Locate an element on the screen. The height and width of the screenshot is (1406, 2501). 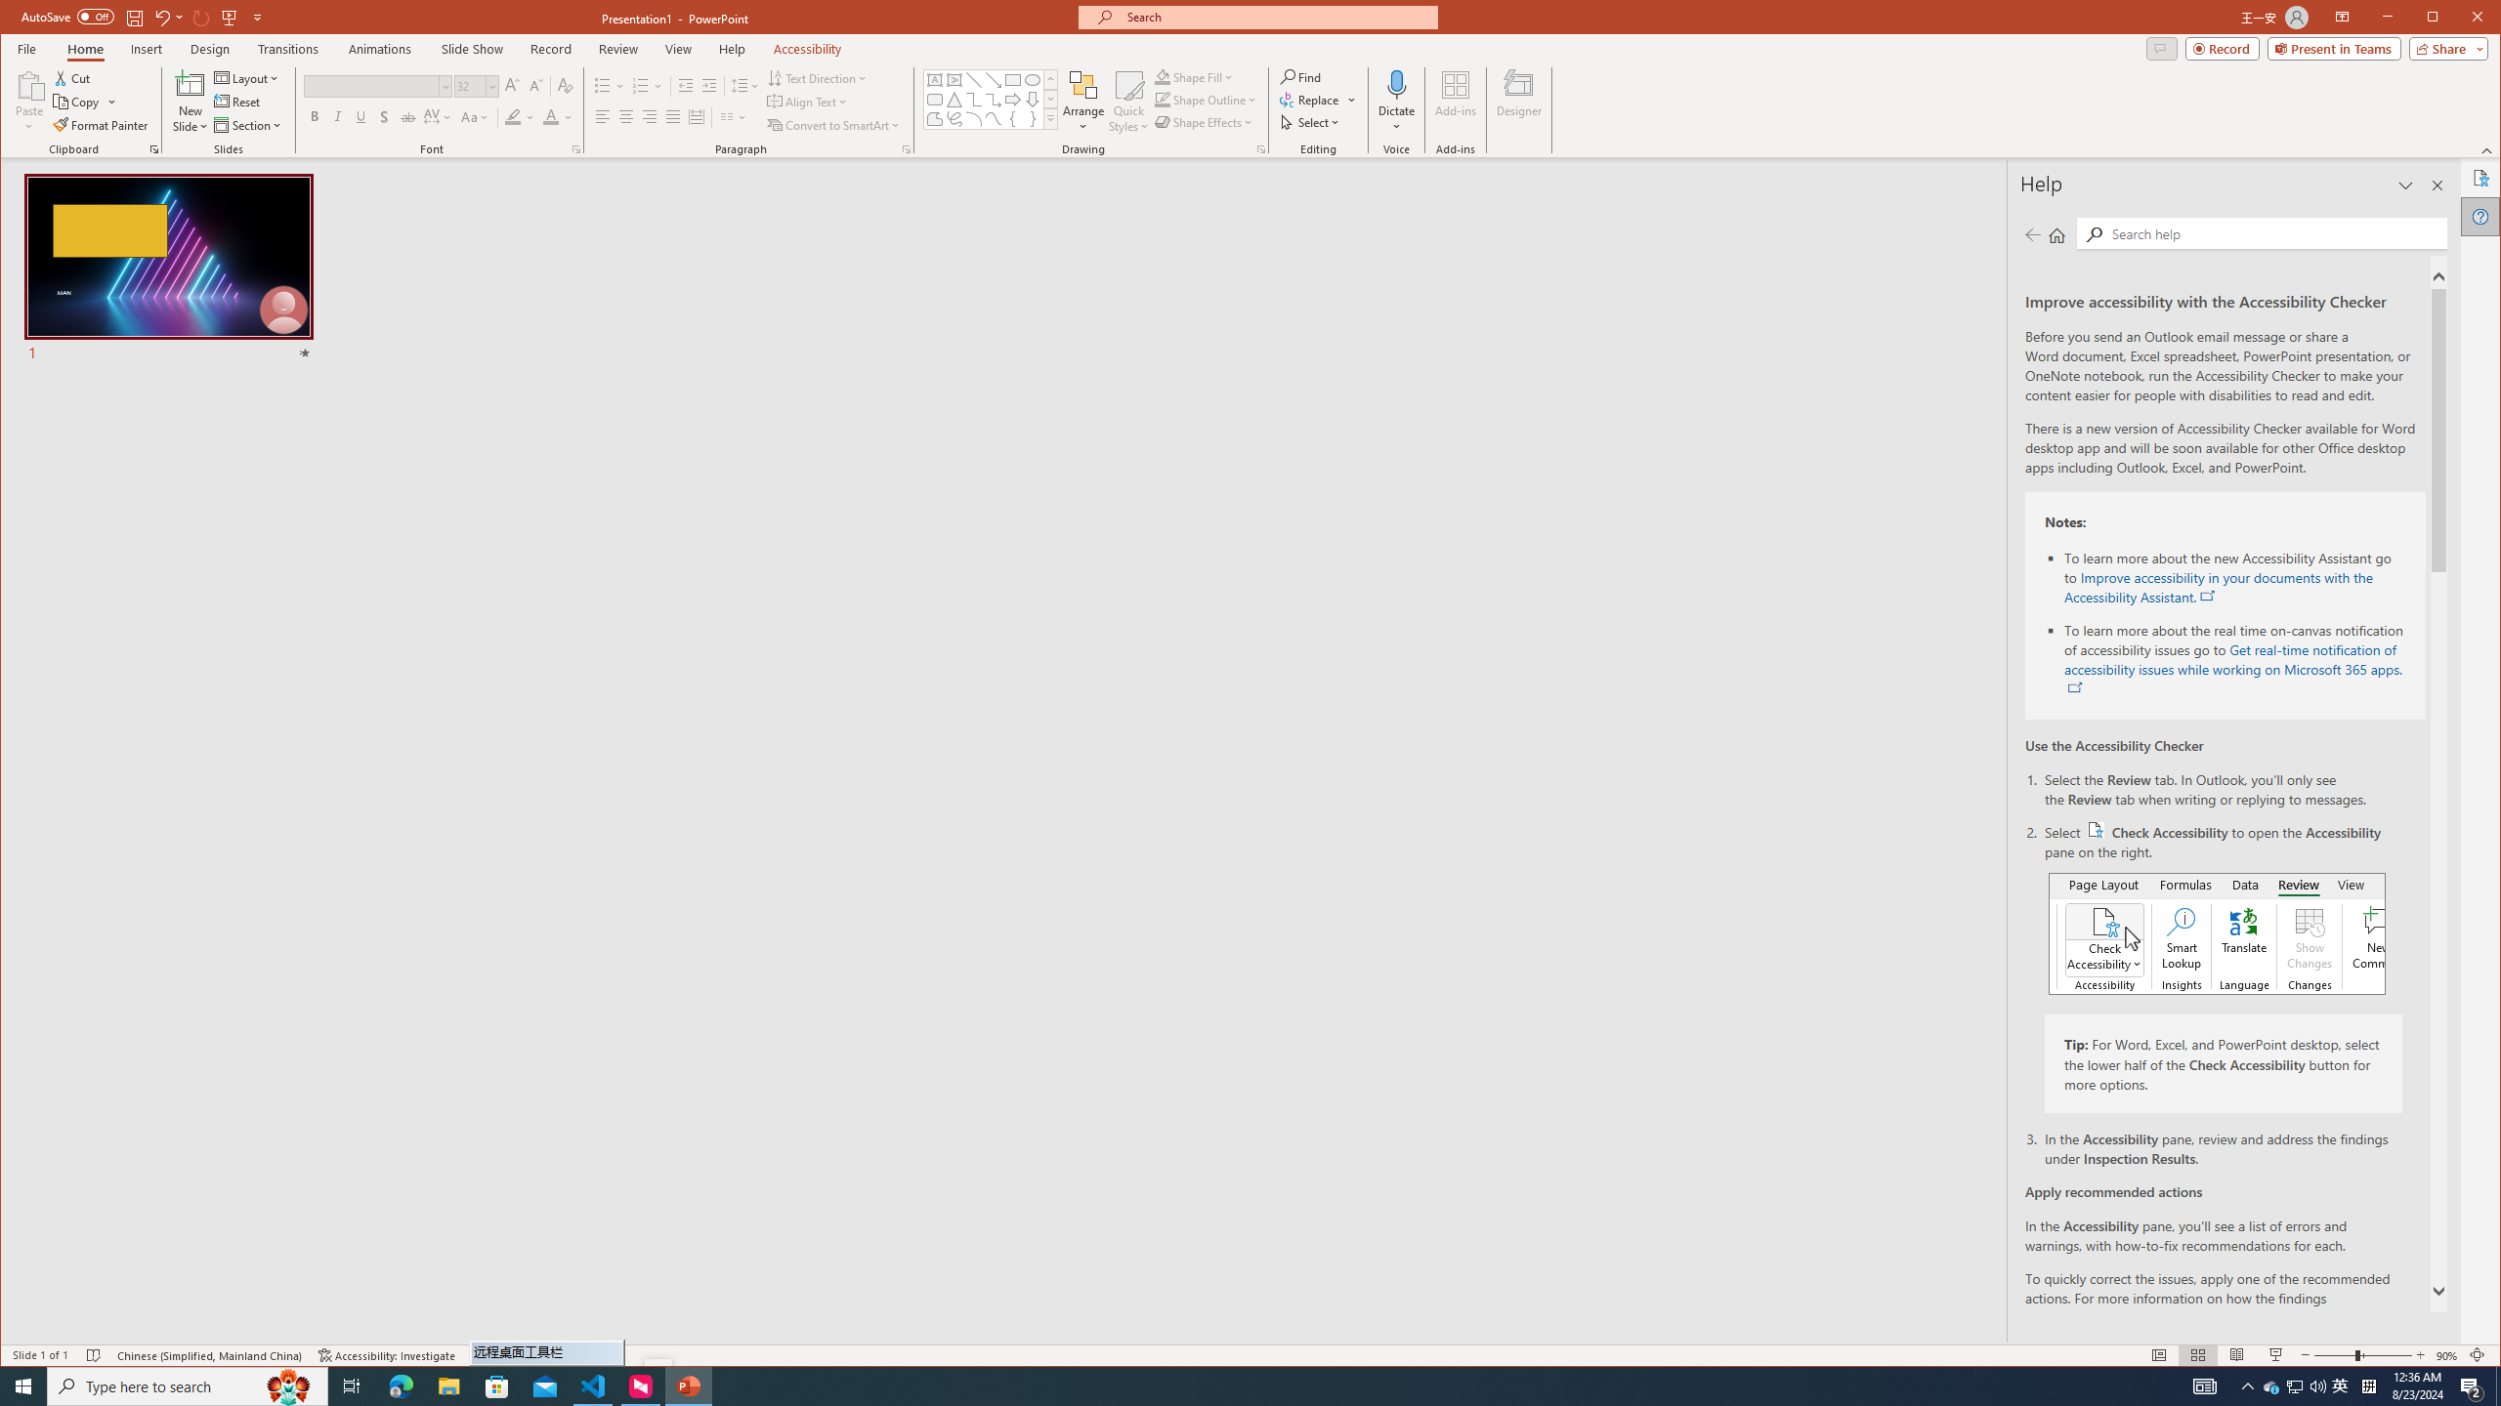
Shadow is located at coordinates (385, 117).